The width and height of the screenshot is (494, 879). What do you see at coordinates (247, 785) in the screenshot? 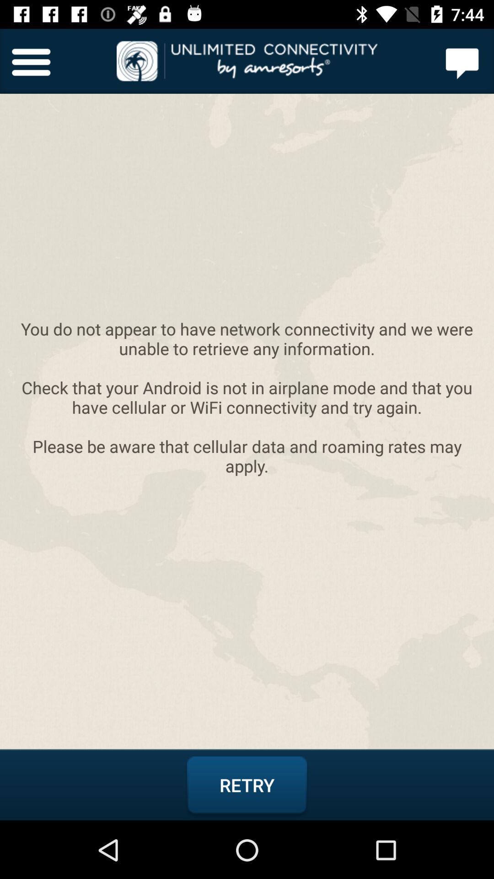
I see `flip until retry` at bounding box center [247, 785].